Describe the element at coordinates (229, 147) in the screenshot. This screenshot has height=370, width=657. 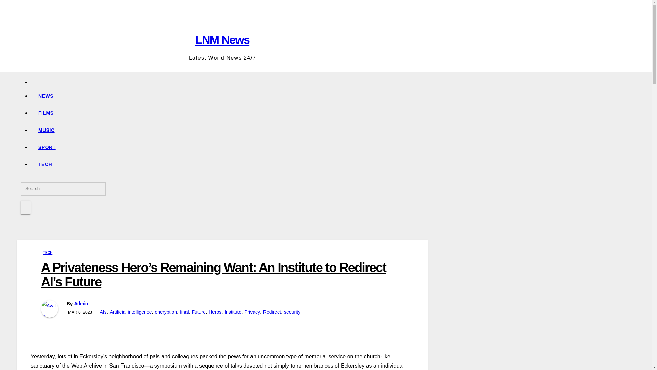
I see `SPORT` at that location.